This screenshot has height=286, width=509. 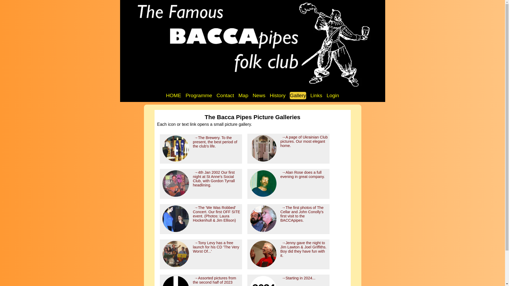 What do you see at coordinates (333, 95) in the screenshot?
I see `Login` at bounding box center [333, 95].